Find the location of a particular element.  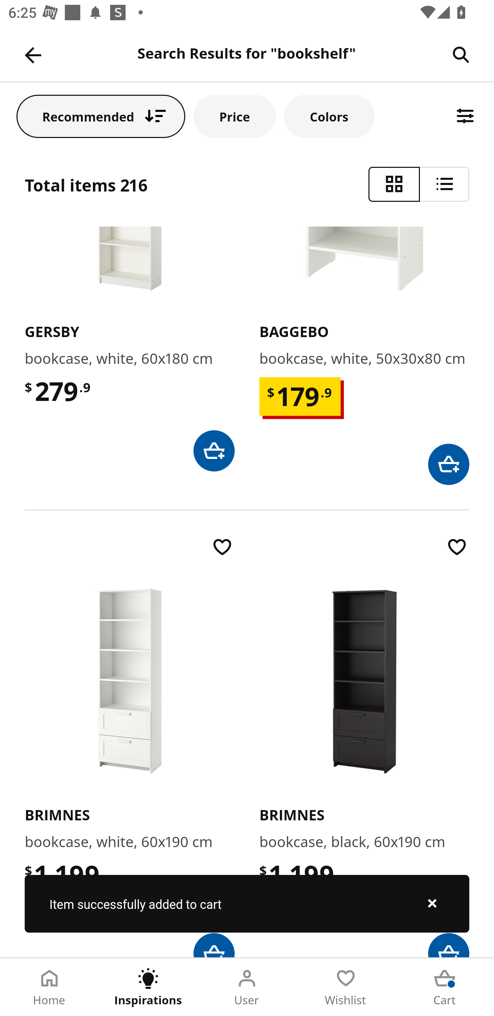

Price is located at coordinates (235, 116).